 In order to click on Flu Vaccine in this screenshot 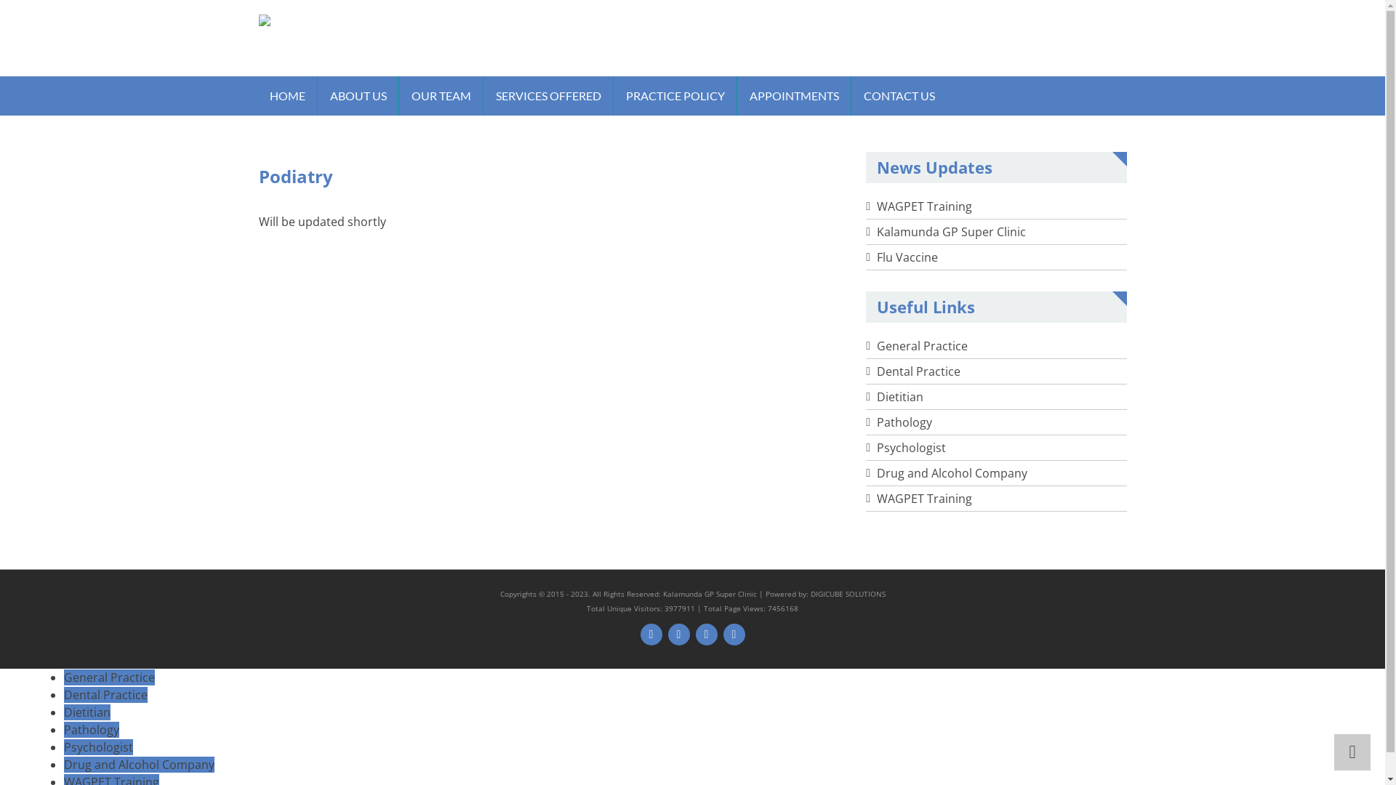, I will do `click(907, 257)`.